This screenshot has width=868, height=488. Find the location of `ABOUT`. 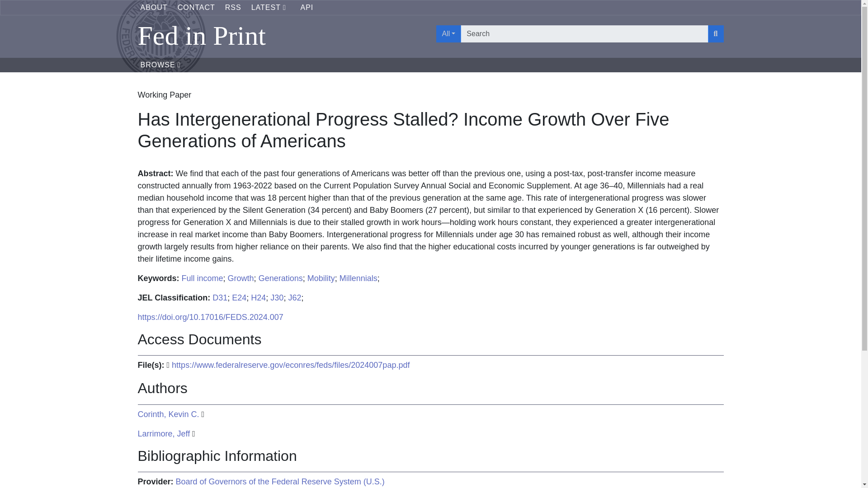

ABOUT is located at coordinates (154, 7).